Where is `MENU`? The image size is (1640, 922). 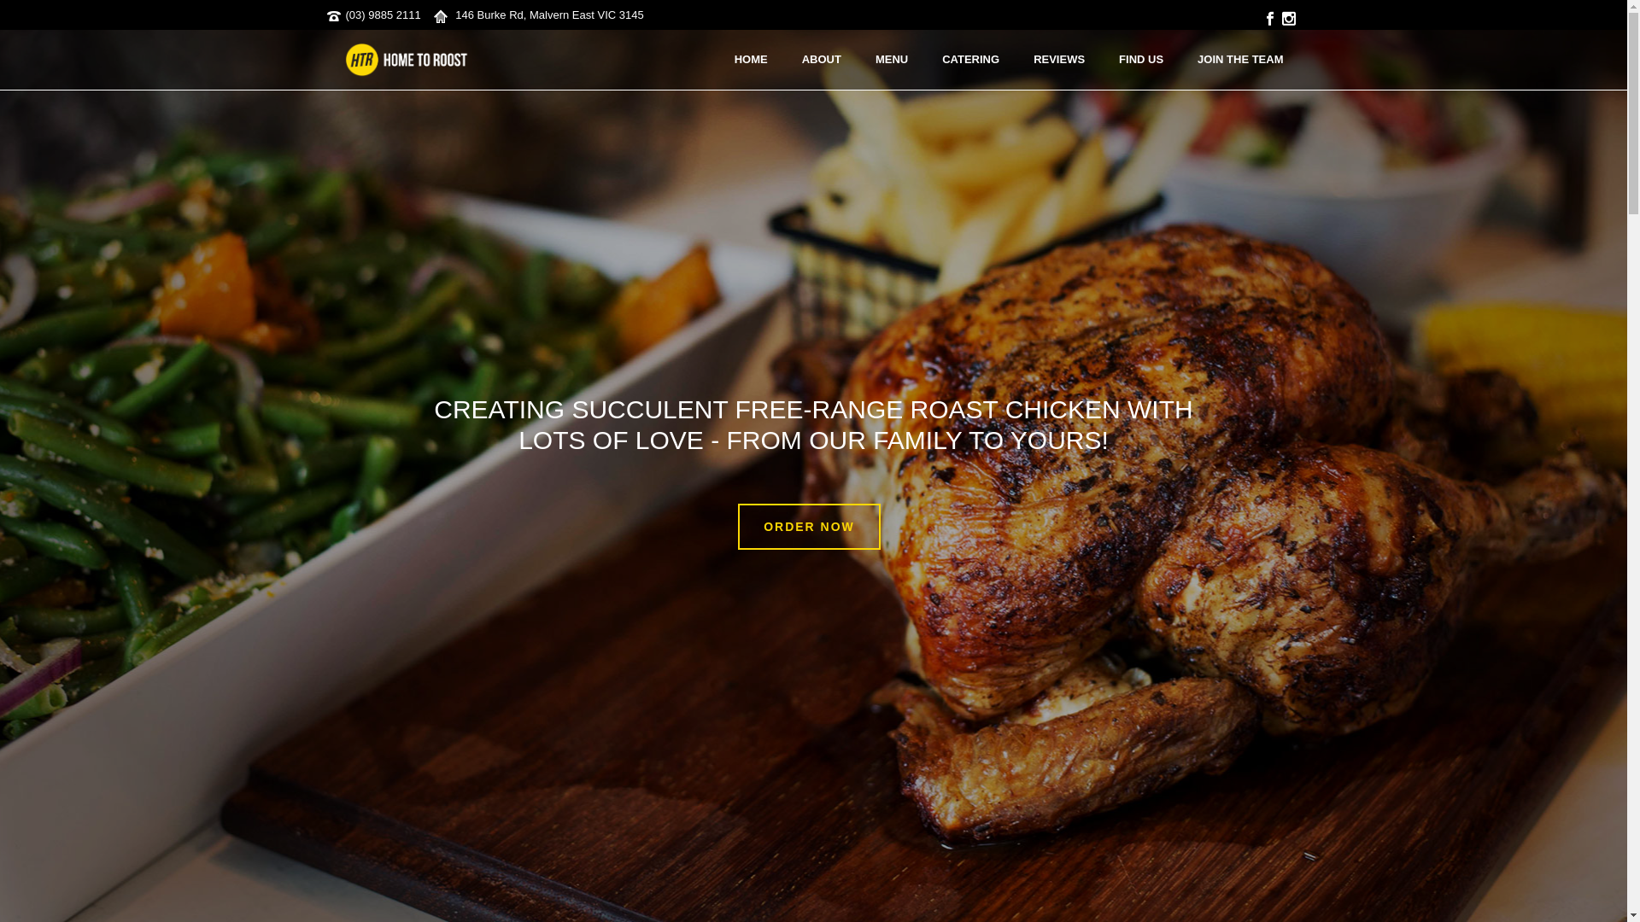 MENU is located at coordinates (892, 61).